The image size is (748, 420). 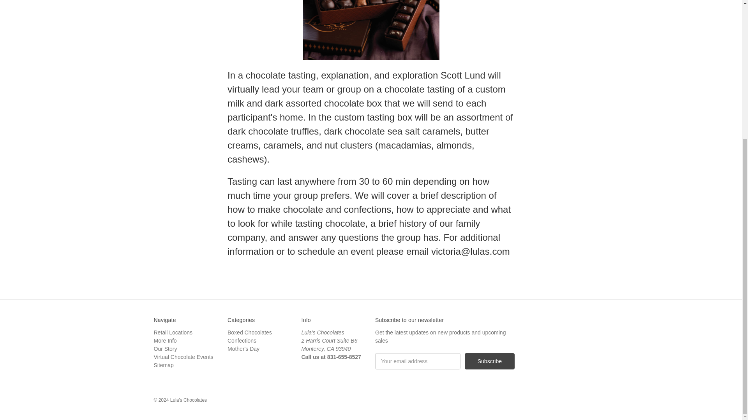 What do you see at coordinates (163, 365) in the screenshot?
I see `Sitemap` at bounding box center [163, 365].